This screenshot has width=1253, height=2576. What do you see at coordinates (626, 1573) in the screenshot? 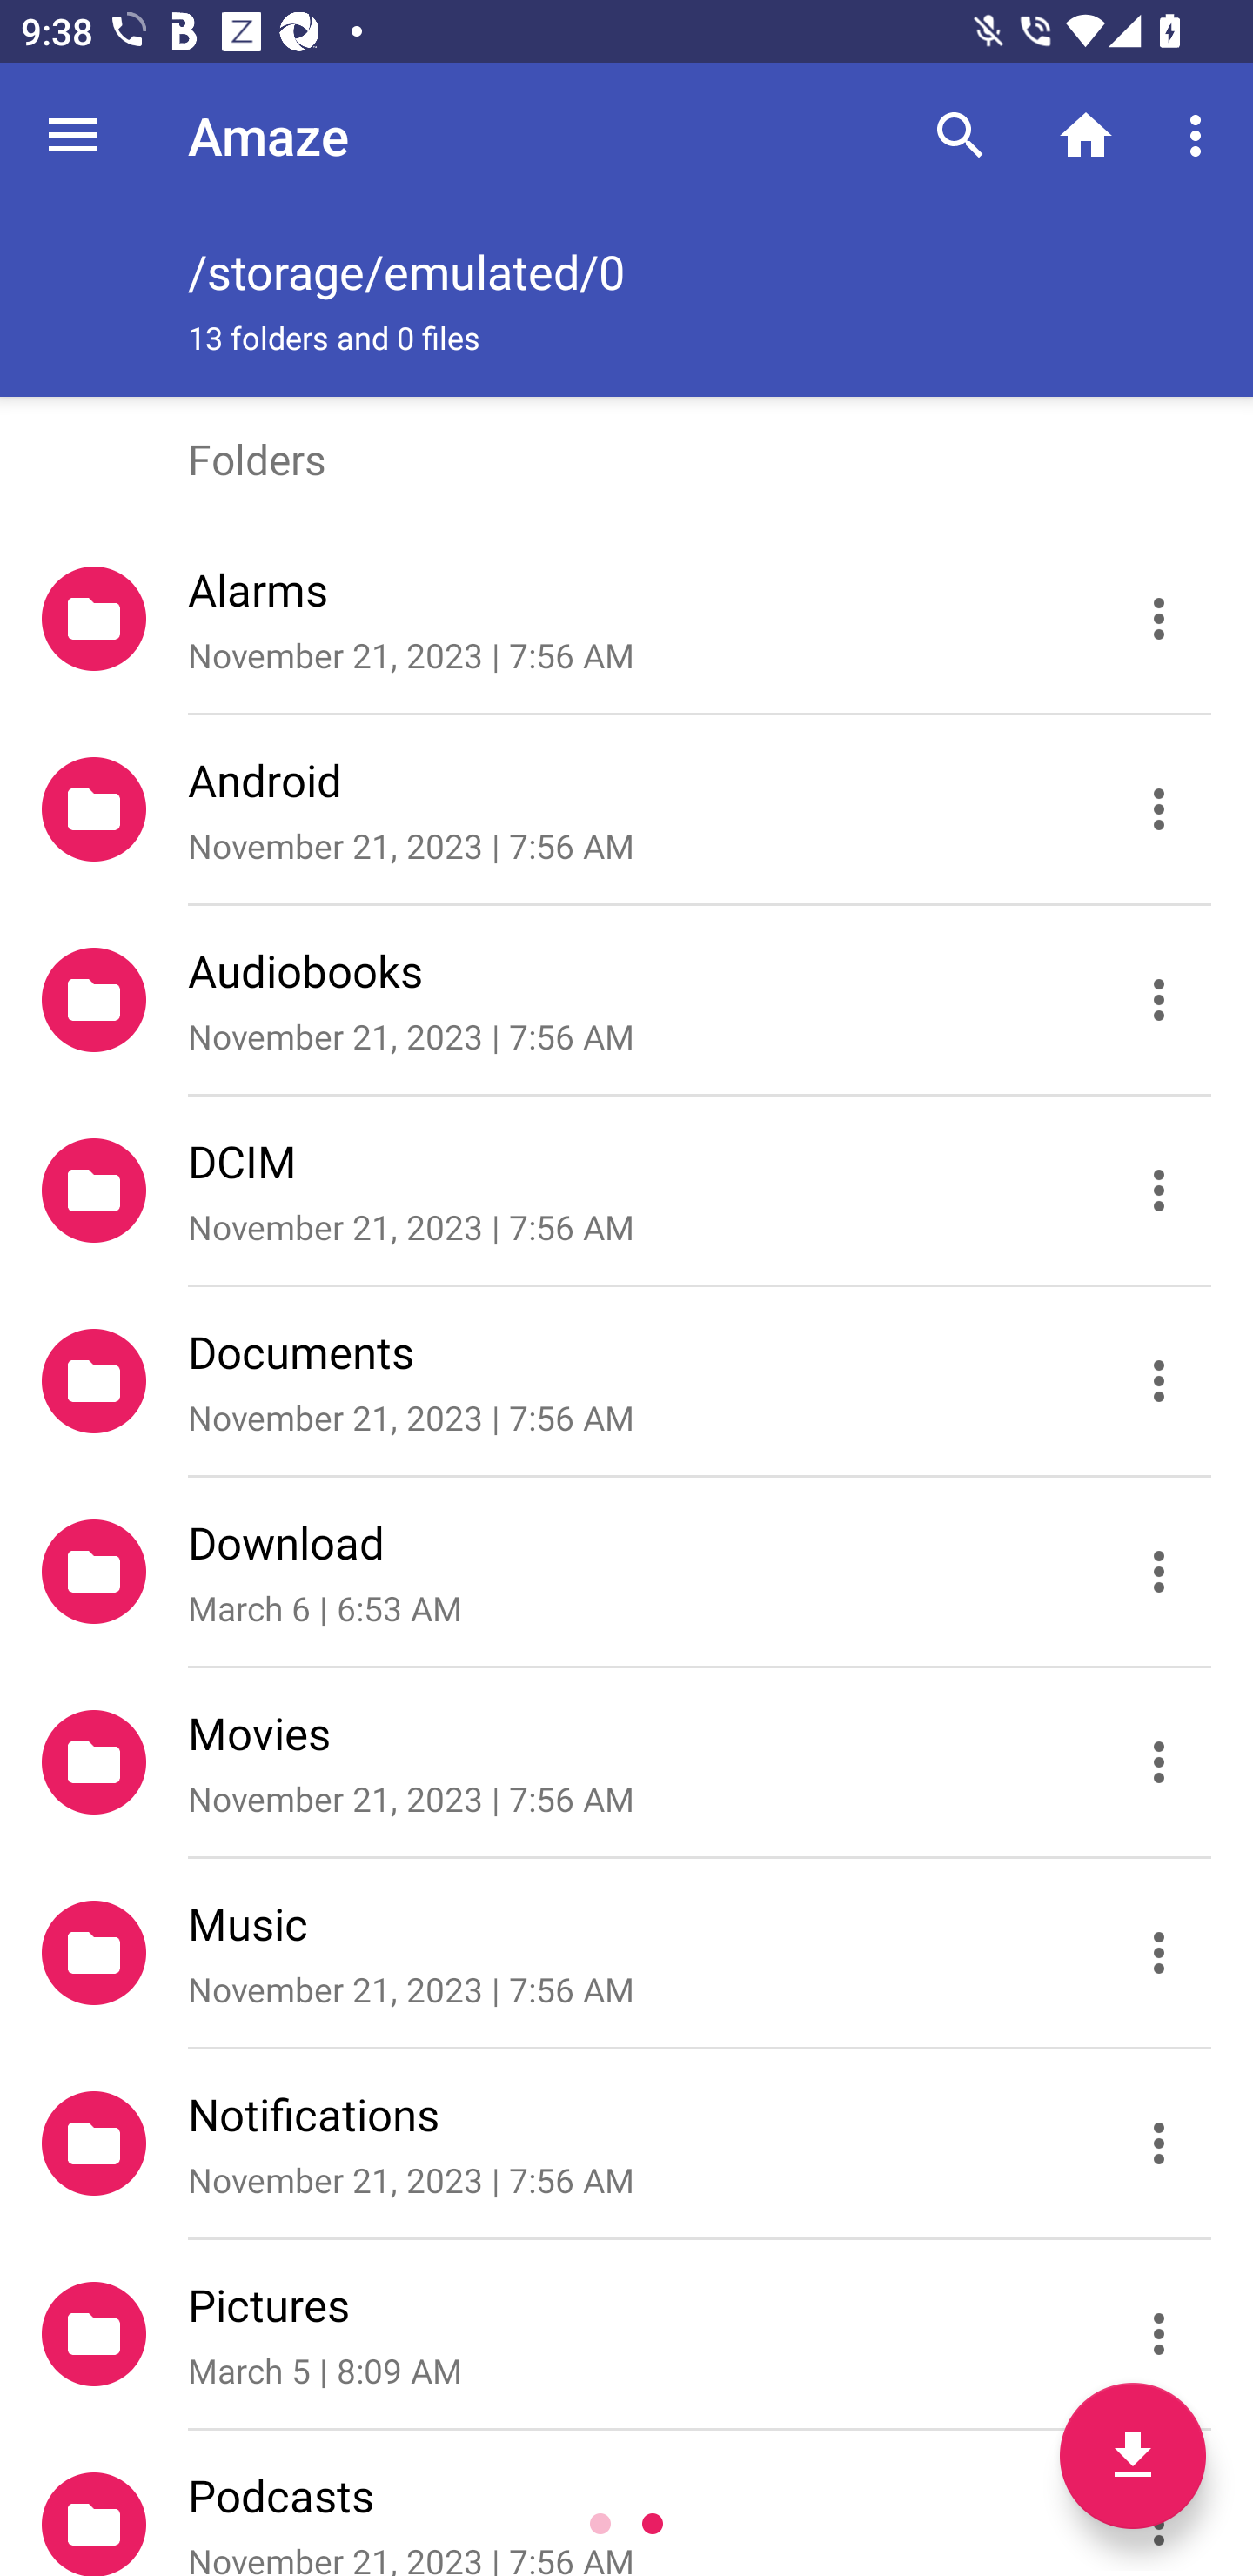
I see `Download March 6 | 6:53 AM` at bounding box center [626, 1573].